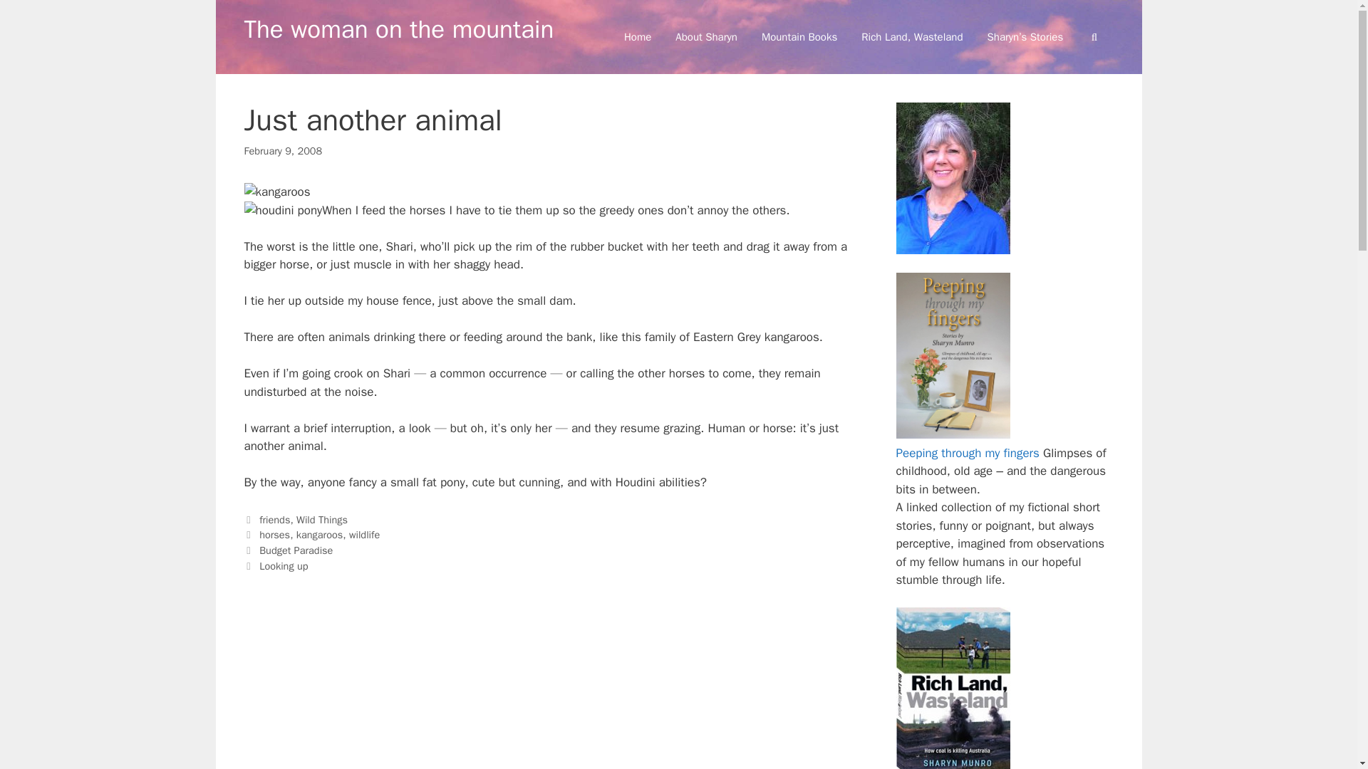  What do you see at coordinates (364, 534) in the screenshot?
I see `wildlife` at bounding box center [364, 534].